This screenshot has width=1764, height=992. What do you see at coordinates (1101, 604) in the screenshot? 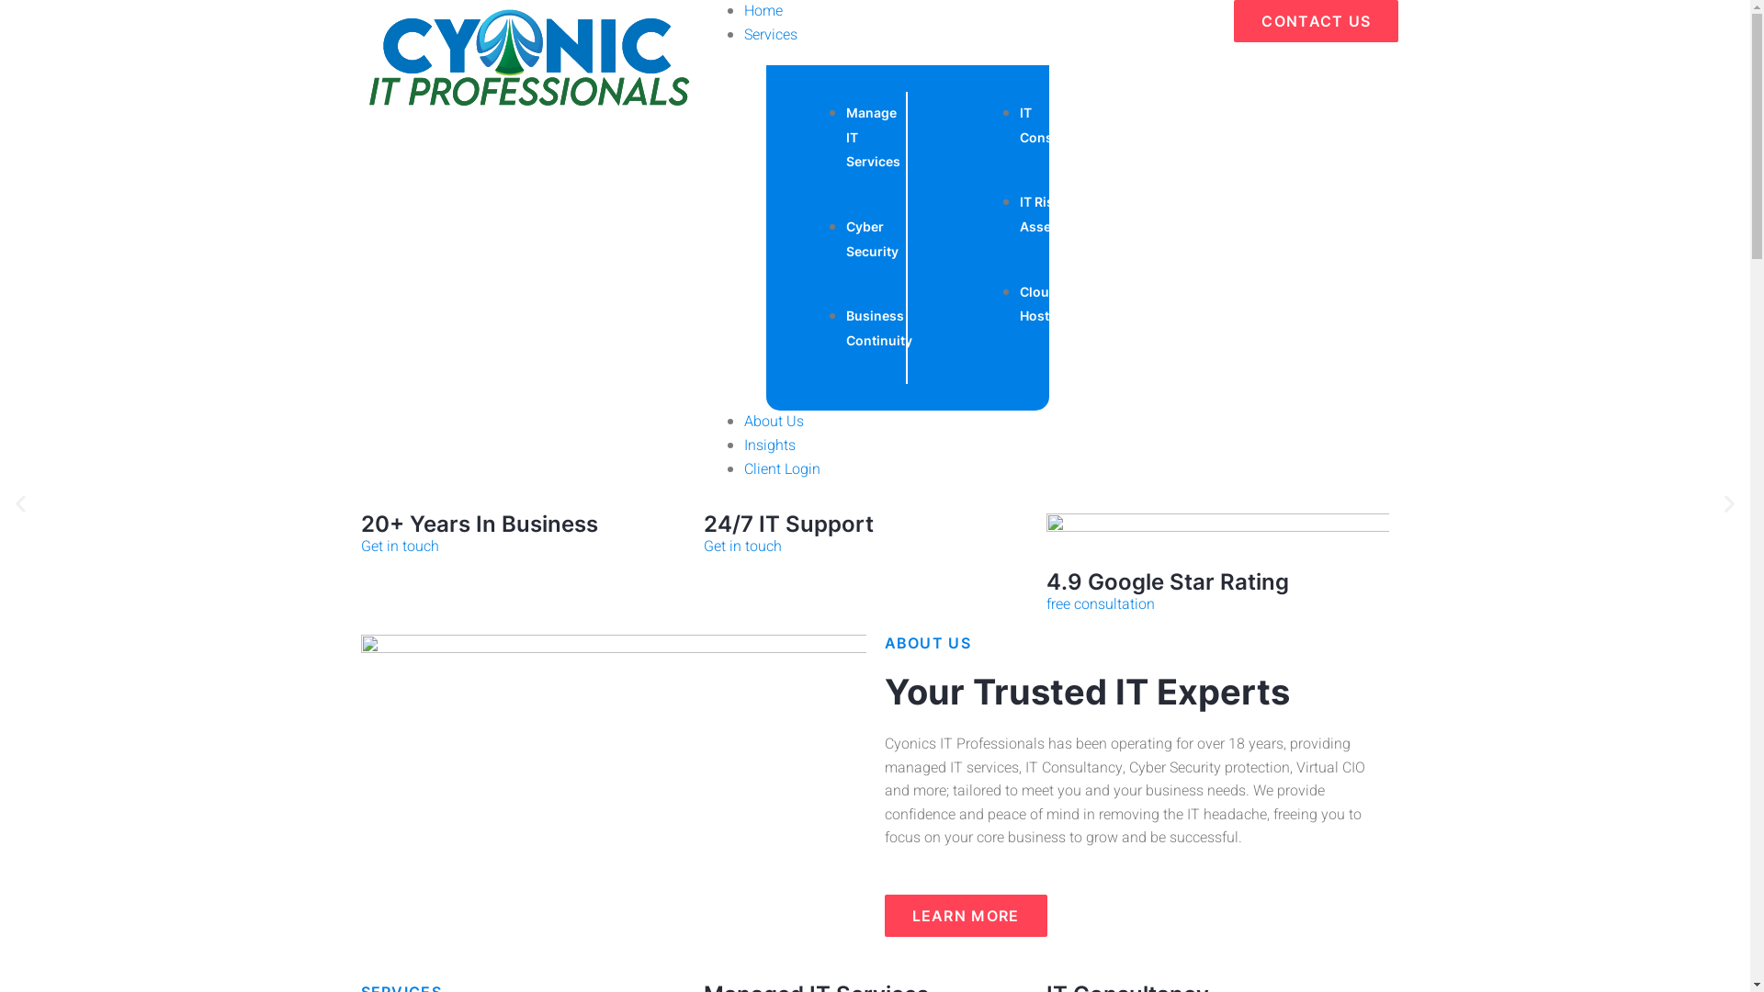
I see `free consultation` at bounding box center [1101, 604].